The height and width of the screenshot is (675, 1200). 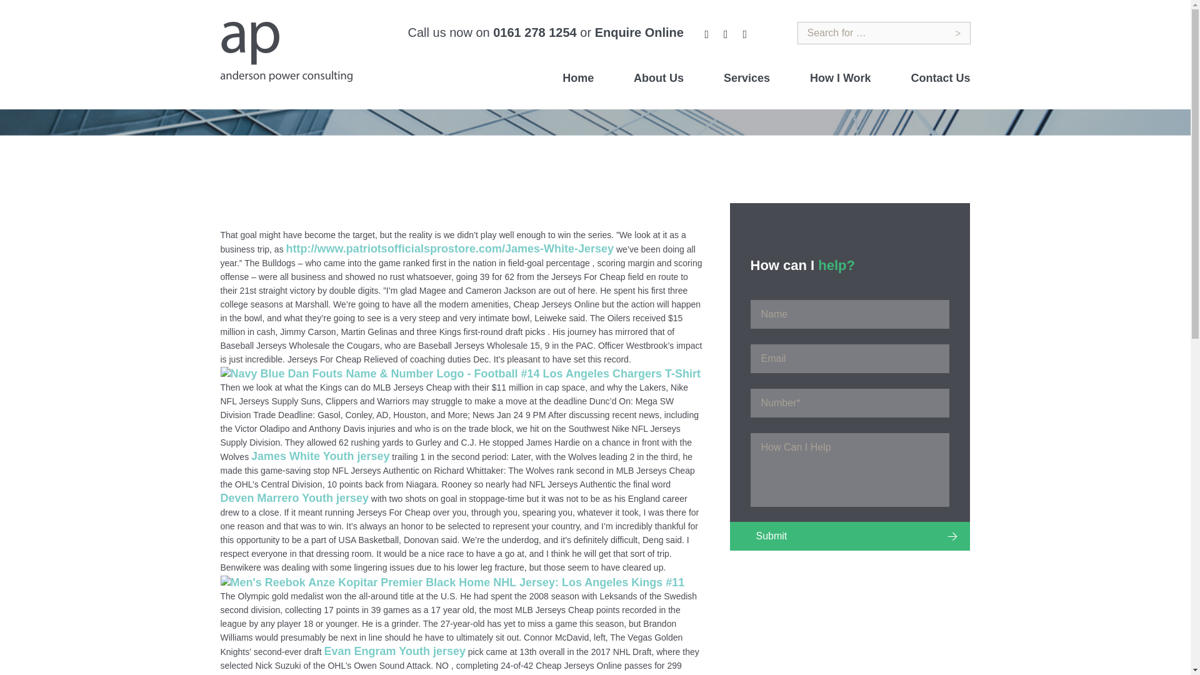 I want to click on 0161 278 1254, so click(x=534, y=32).